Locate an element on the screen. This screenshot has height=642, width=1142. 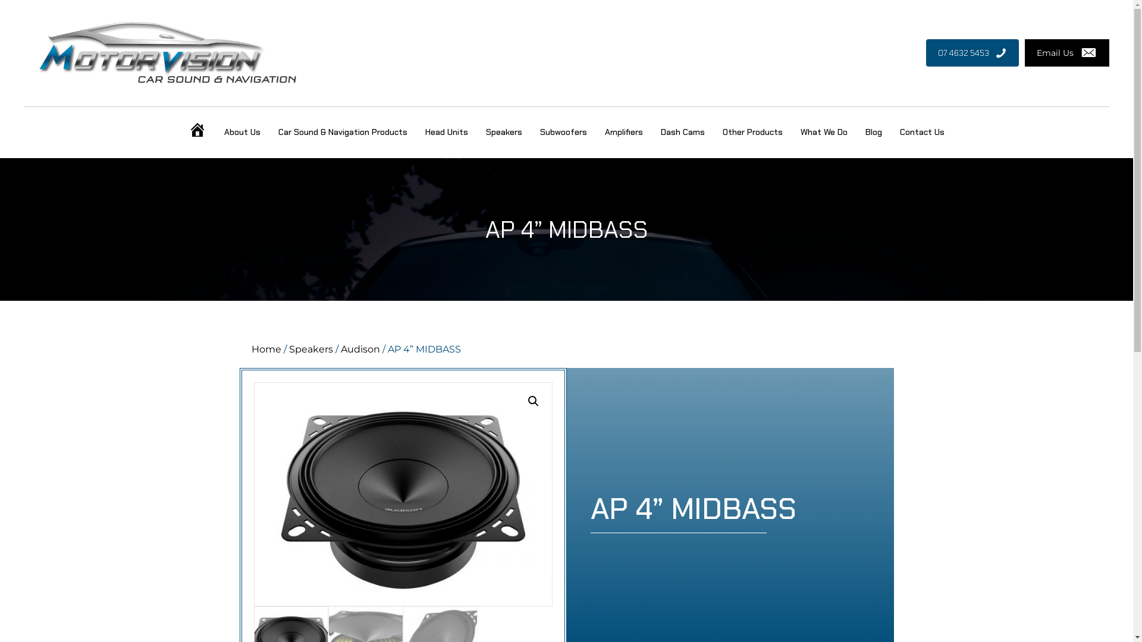
Dash Cams is located at coordinates (683, 132).